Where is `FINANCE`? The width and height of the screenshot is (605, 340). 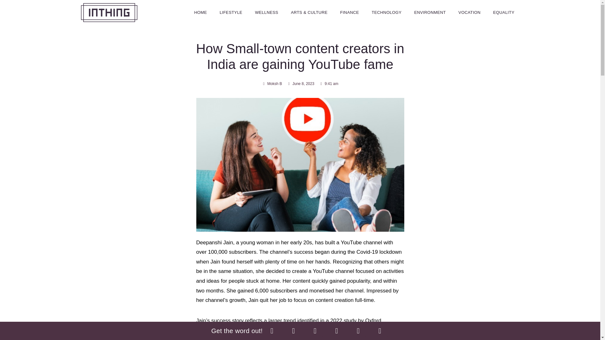
FINANCE is located at coordinates (349, 13).